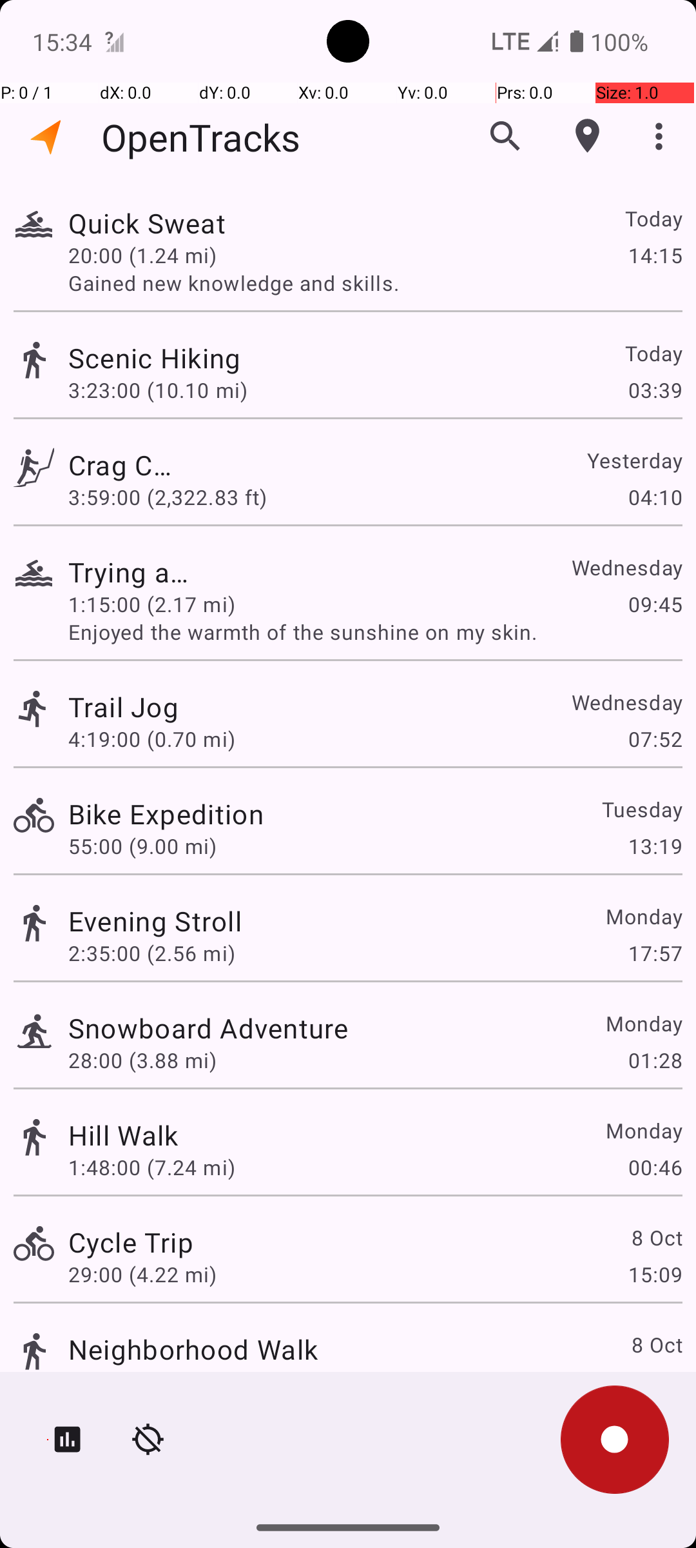 This screenshot has height=1548, width=696. What do you see at coordinates (166, 814) in the screenshot?
I see `Bike Expedition` at bounding box center [166, 814].